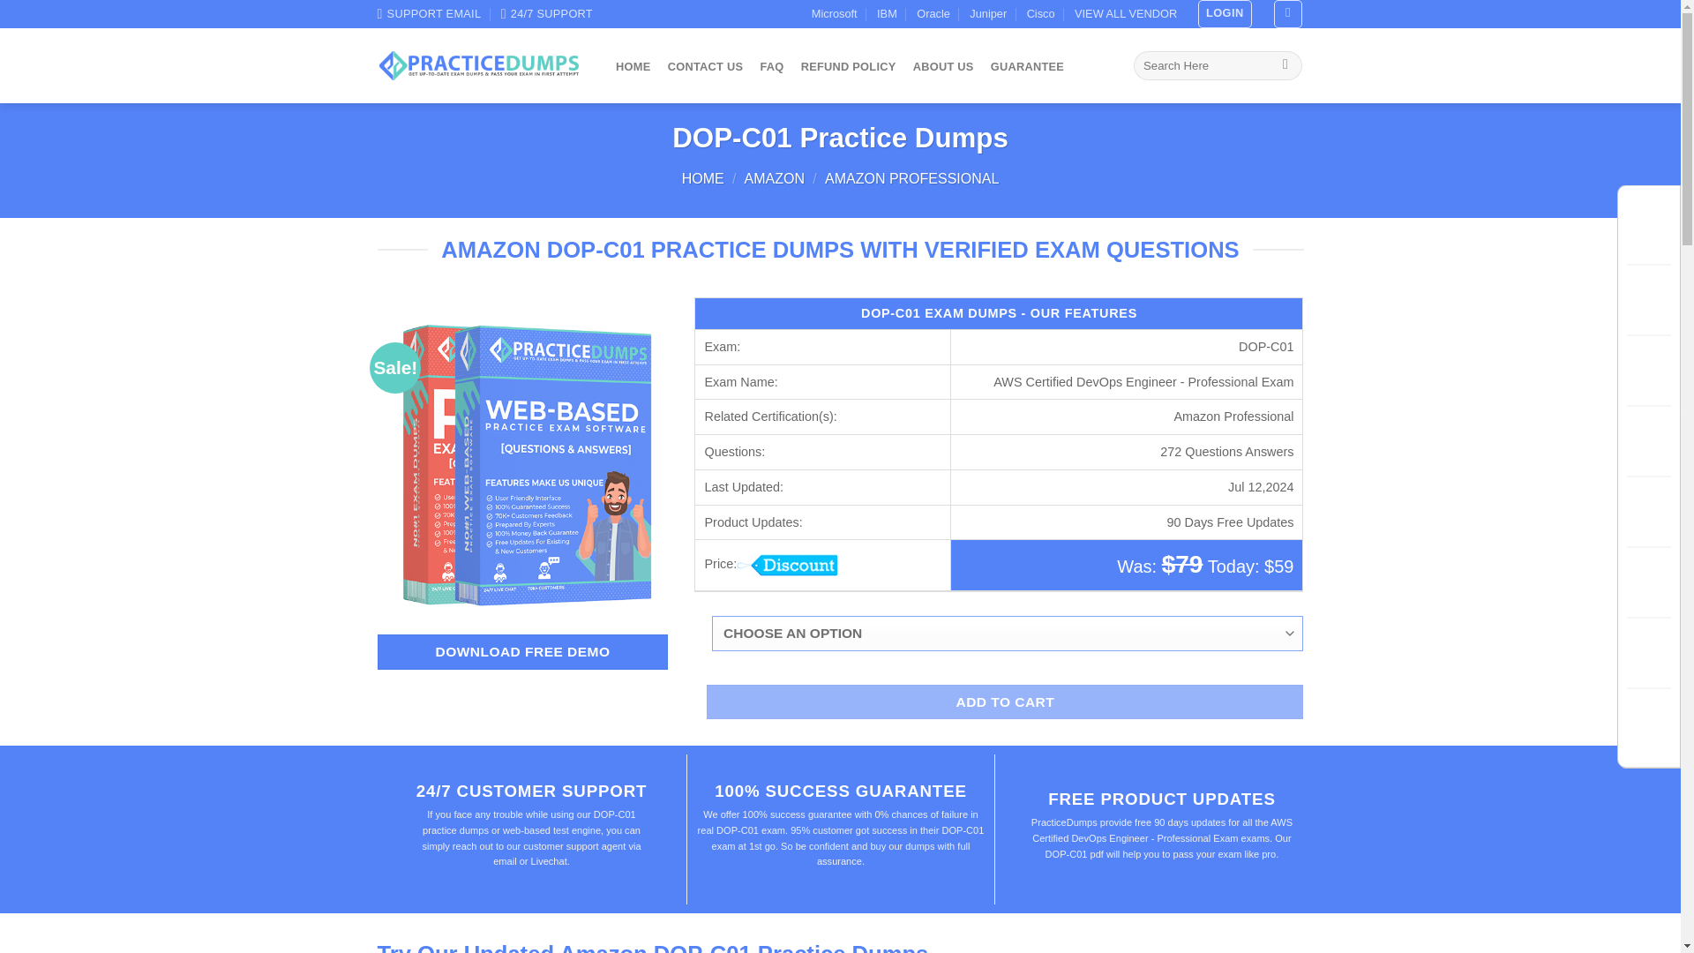  I want to click on ABOUT US, so click(943, 67).